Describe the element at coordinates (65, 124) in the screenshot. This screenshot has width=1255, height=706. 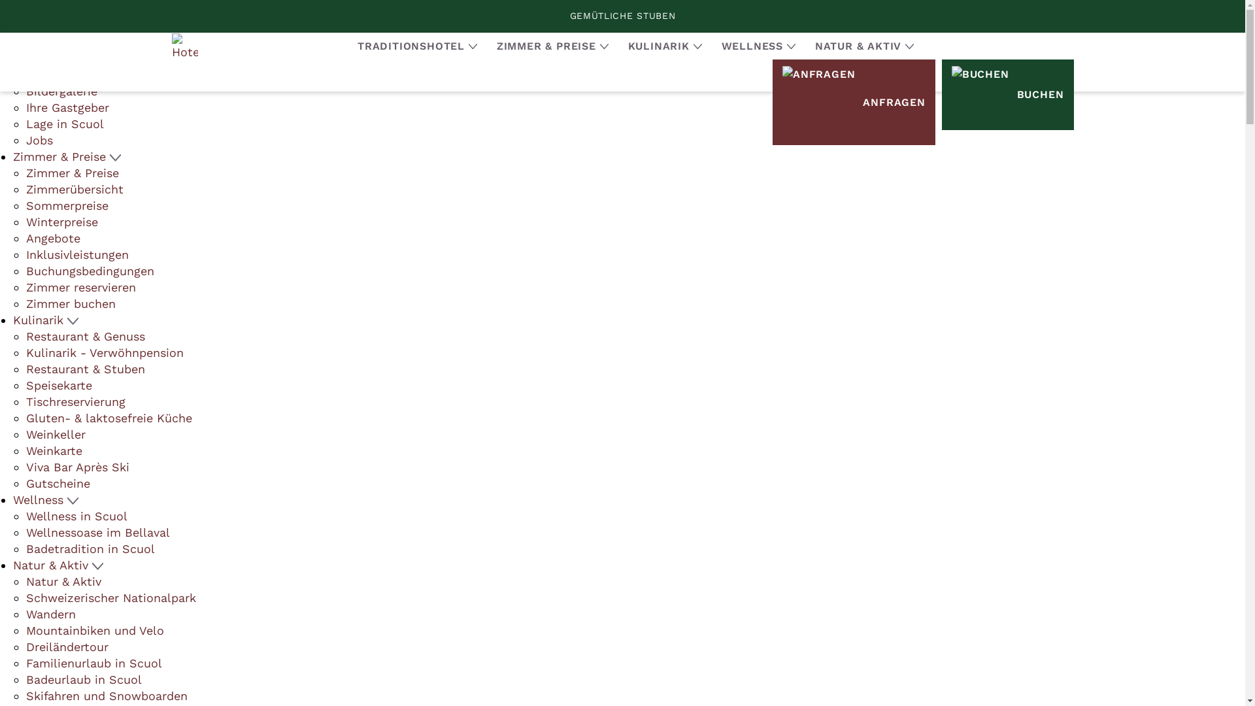
I see `Lage in Scuol` at that location.